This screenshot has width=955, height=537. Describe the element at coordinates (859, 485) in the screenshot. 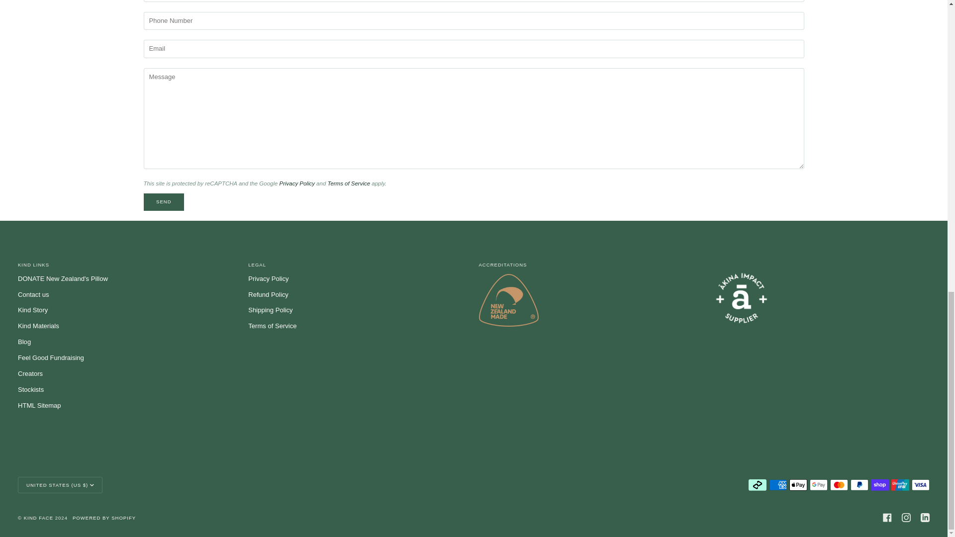

I see `PAYPAL` at that location.